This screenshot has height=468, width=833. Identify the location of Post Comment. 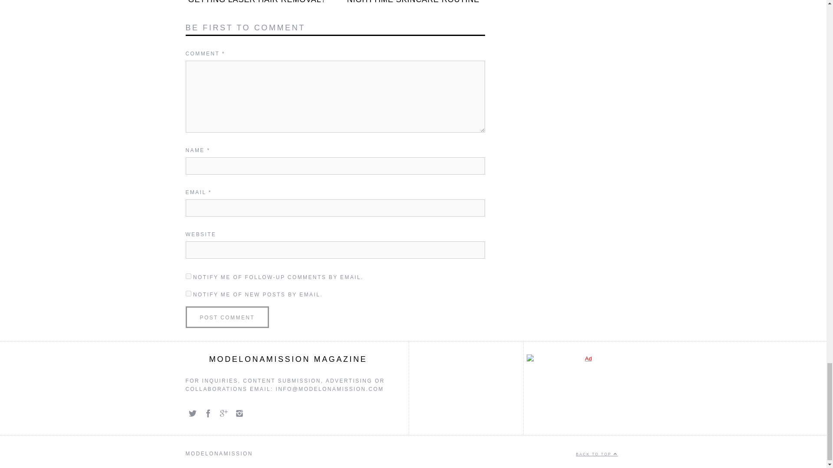
(227, 317).